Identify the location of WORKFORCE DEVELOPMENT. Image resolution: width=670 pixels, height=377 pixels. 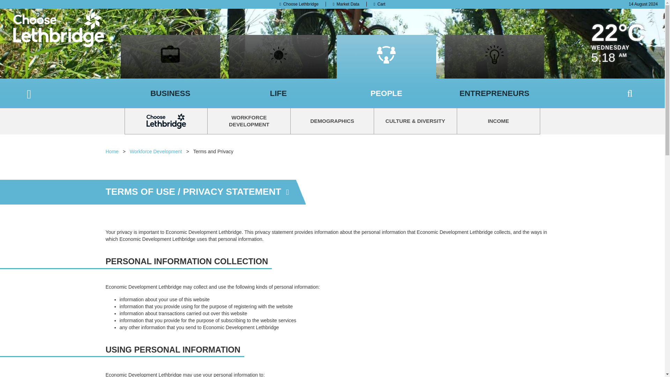
(249, 121).